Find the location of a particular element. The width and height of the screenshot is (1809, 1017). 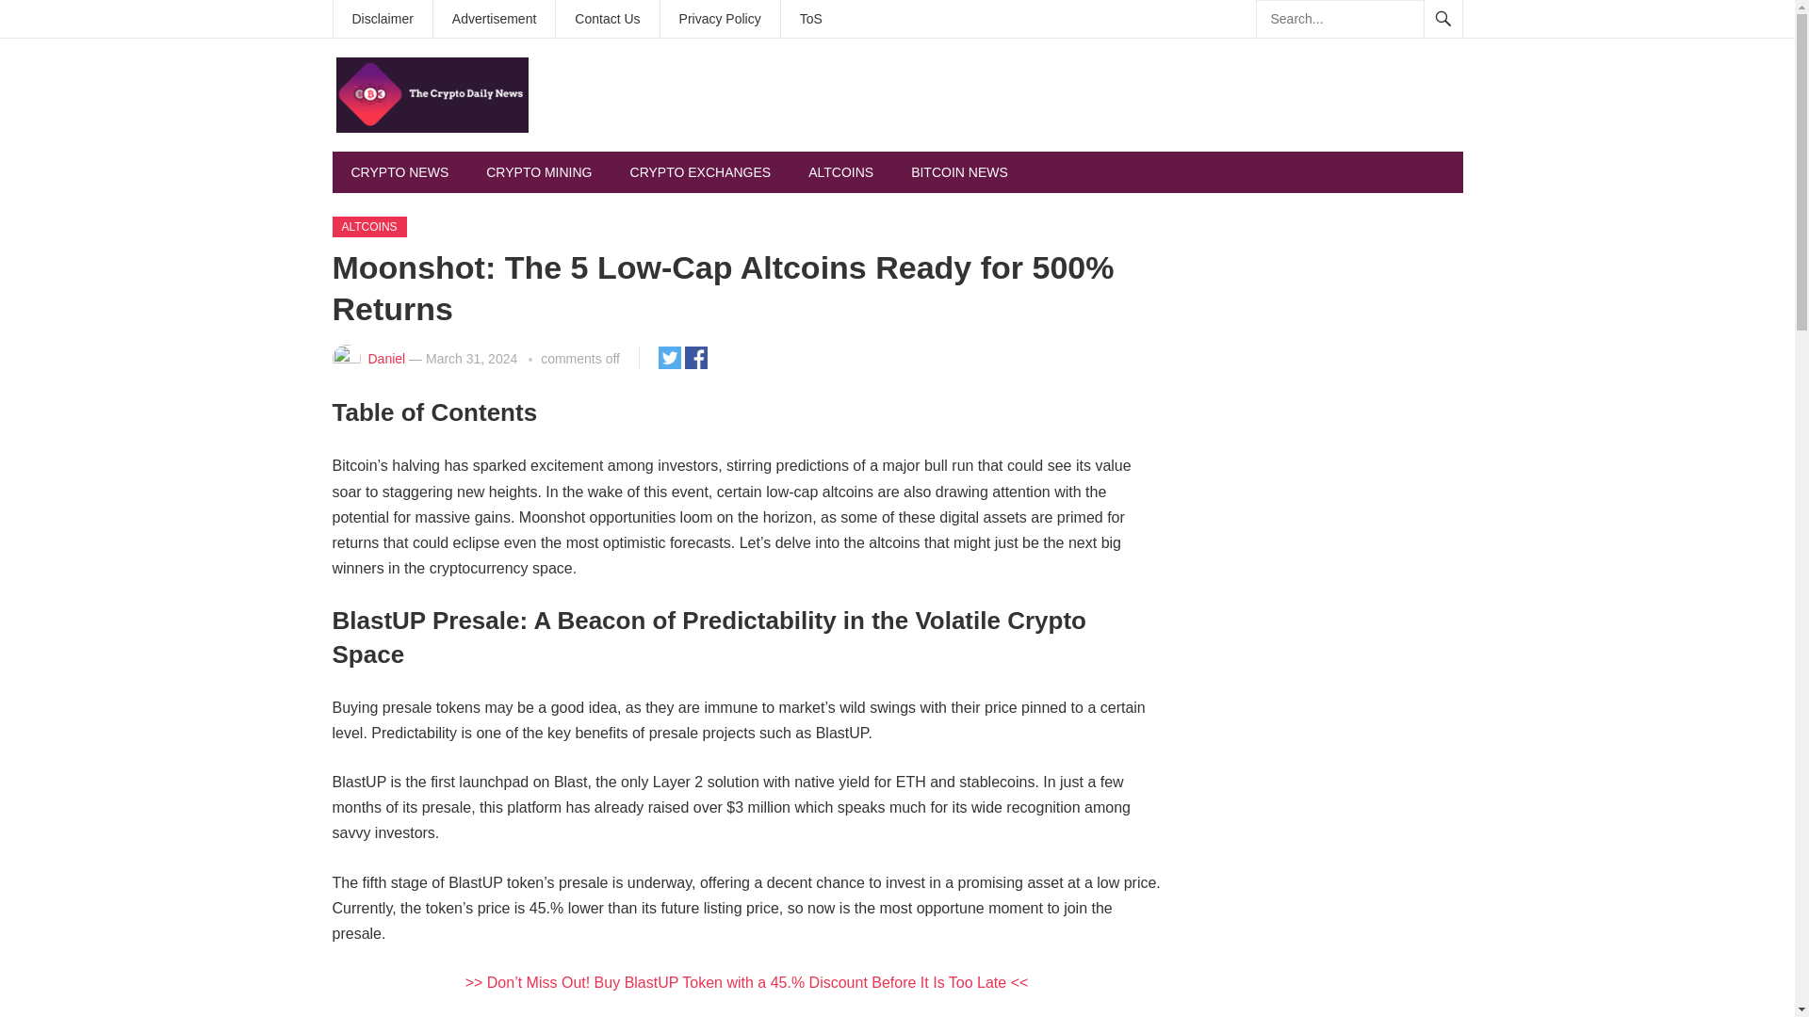

Posts by Daniel is located at coordinates (386, 358).